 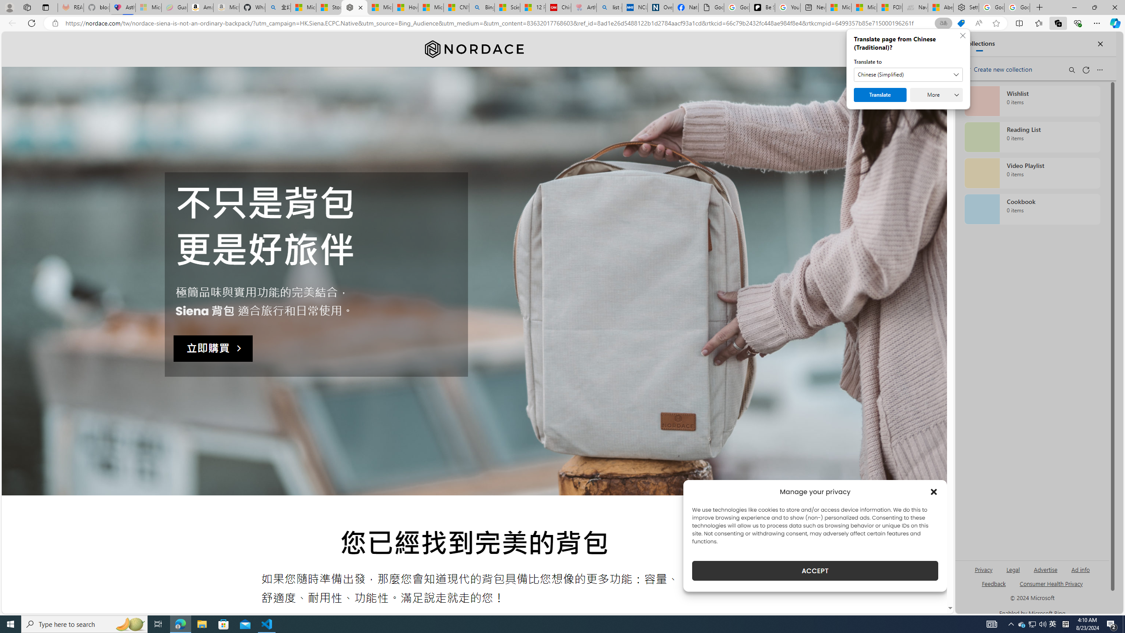 What do you see at coordinates (815, 571) in the screenshot?
I see `ACCEPT` at bounding box center [815, 571].